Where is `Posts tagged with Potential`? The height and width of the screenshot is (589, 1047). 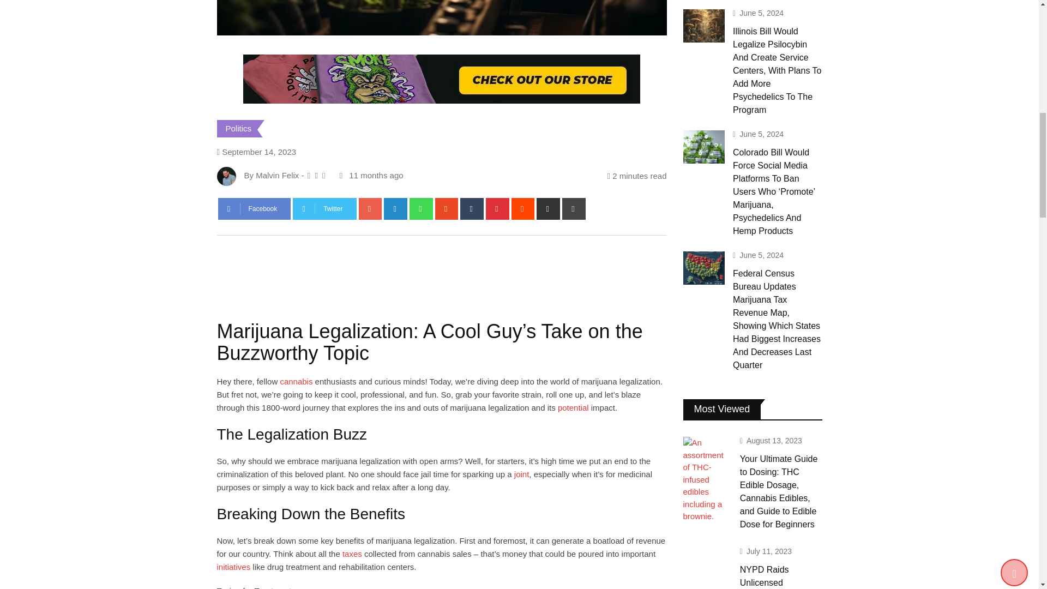 Posts tagged with Potential is located at coordinates (573, 407).